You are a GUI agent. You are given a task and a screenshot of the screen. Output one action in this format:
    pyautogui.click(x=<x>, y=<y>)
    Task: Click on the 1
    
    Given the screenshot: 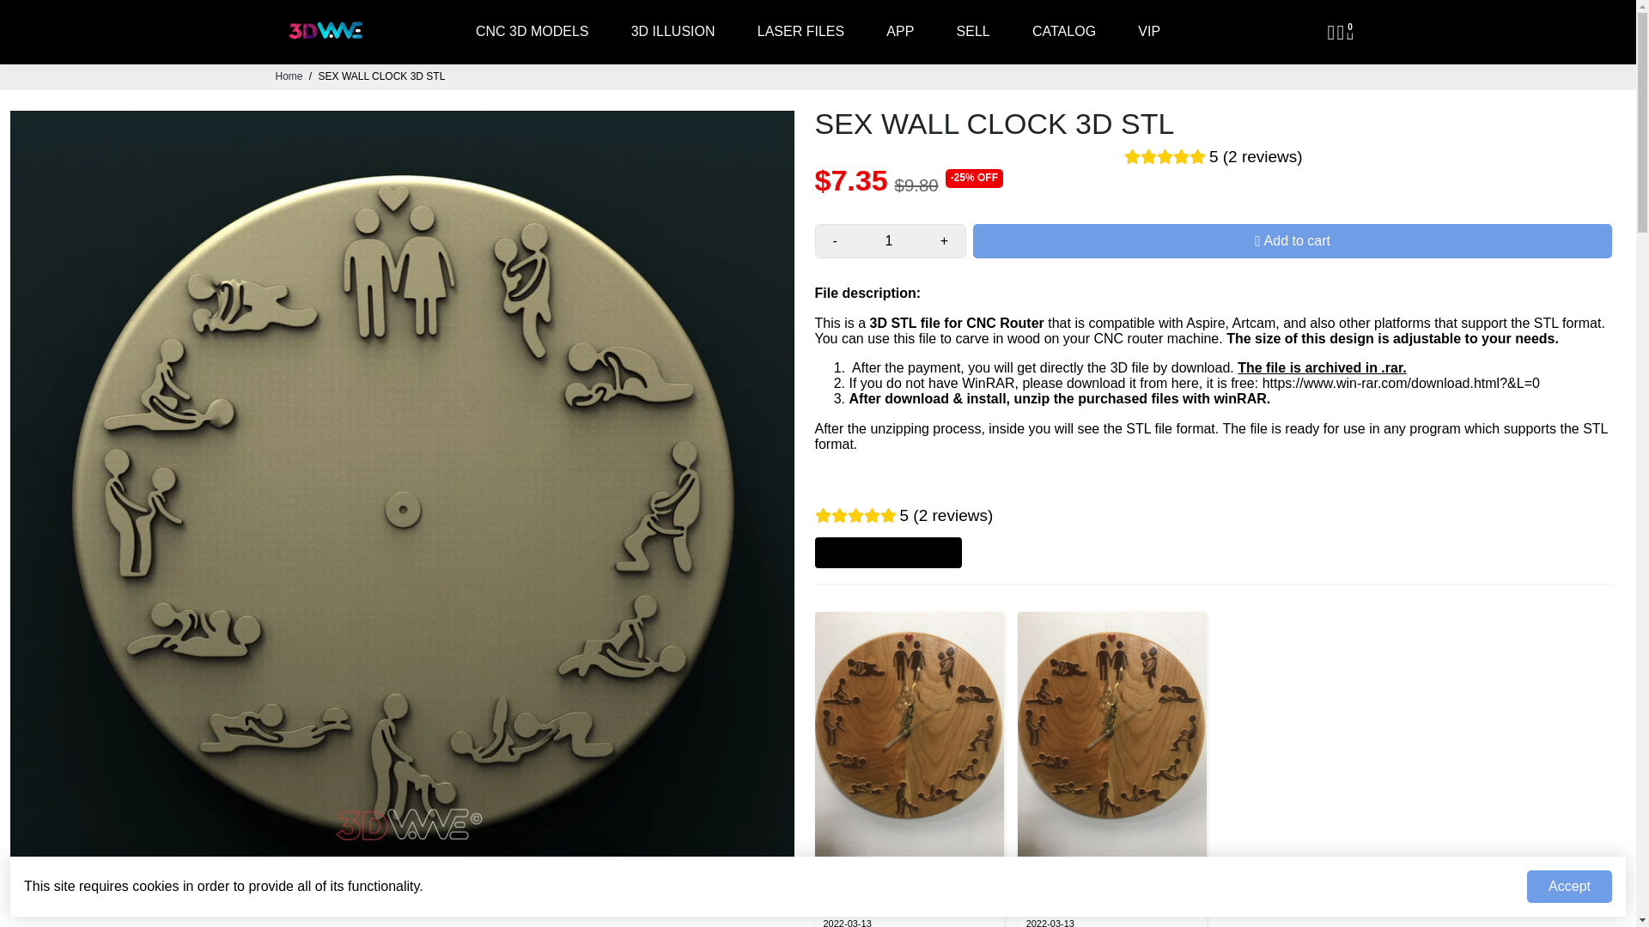 What is the action you would take?
    pyautogui.click(x=888, y=241)
    